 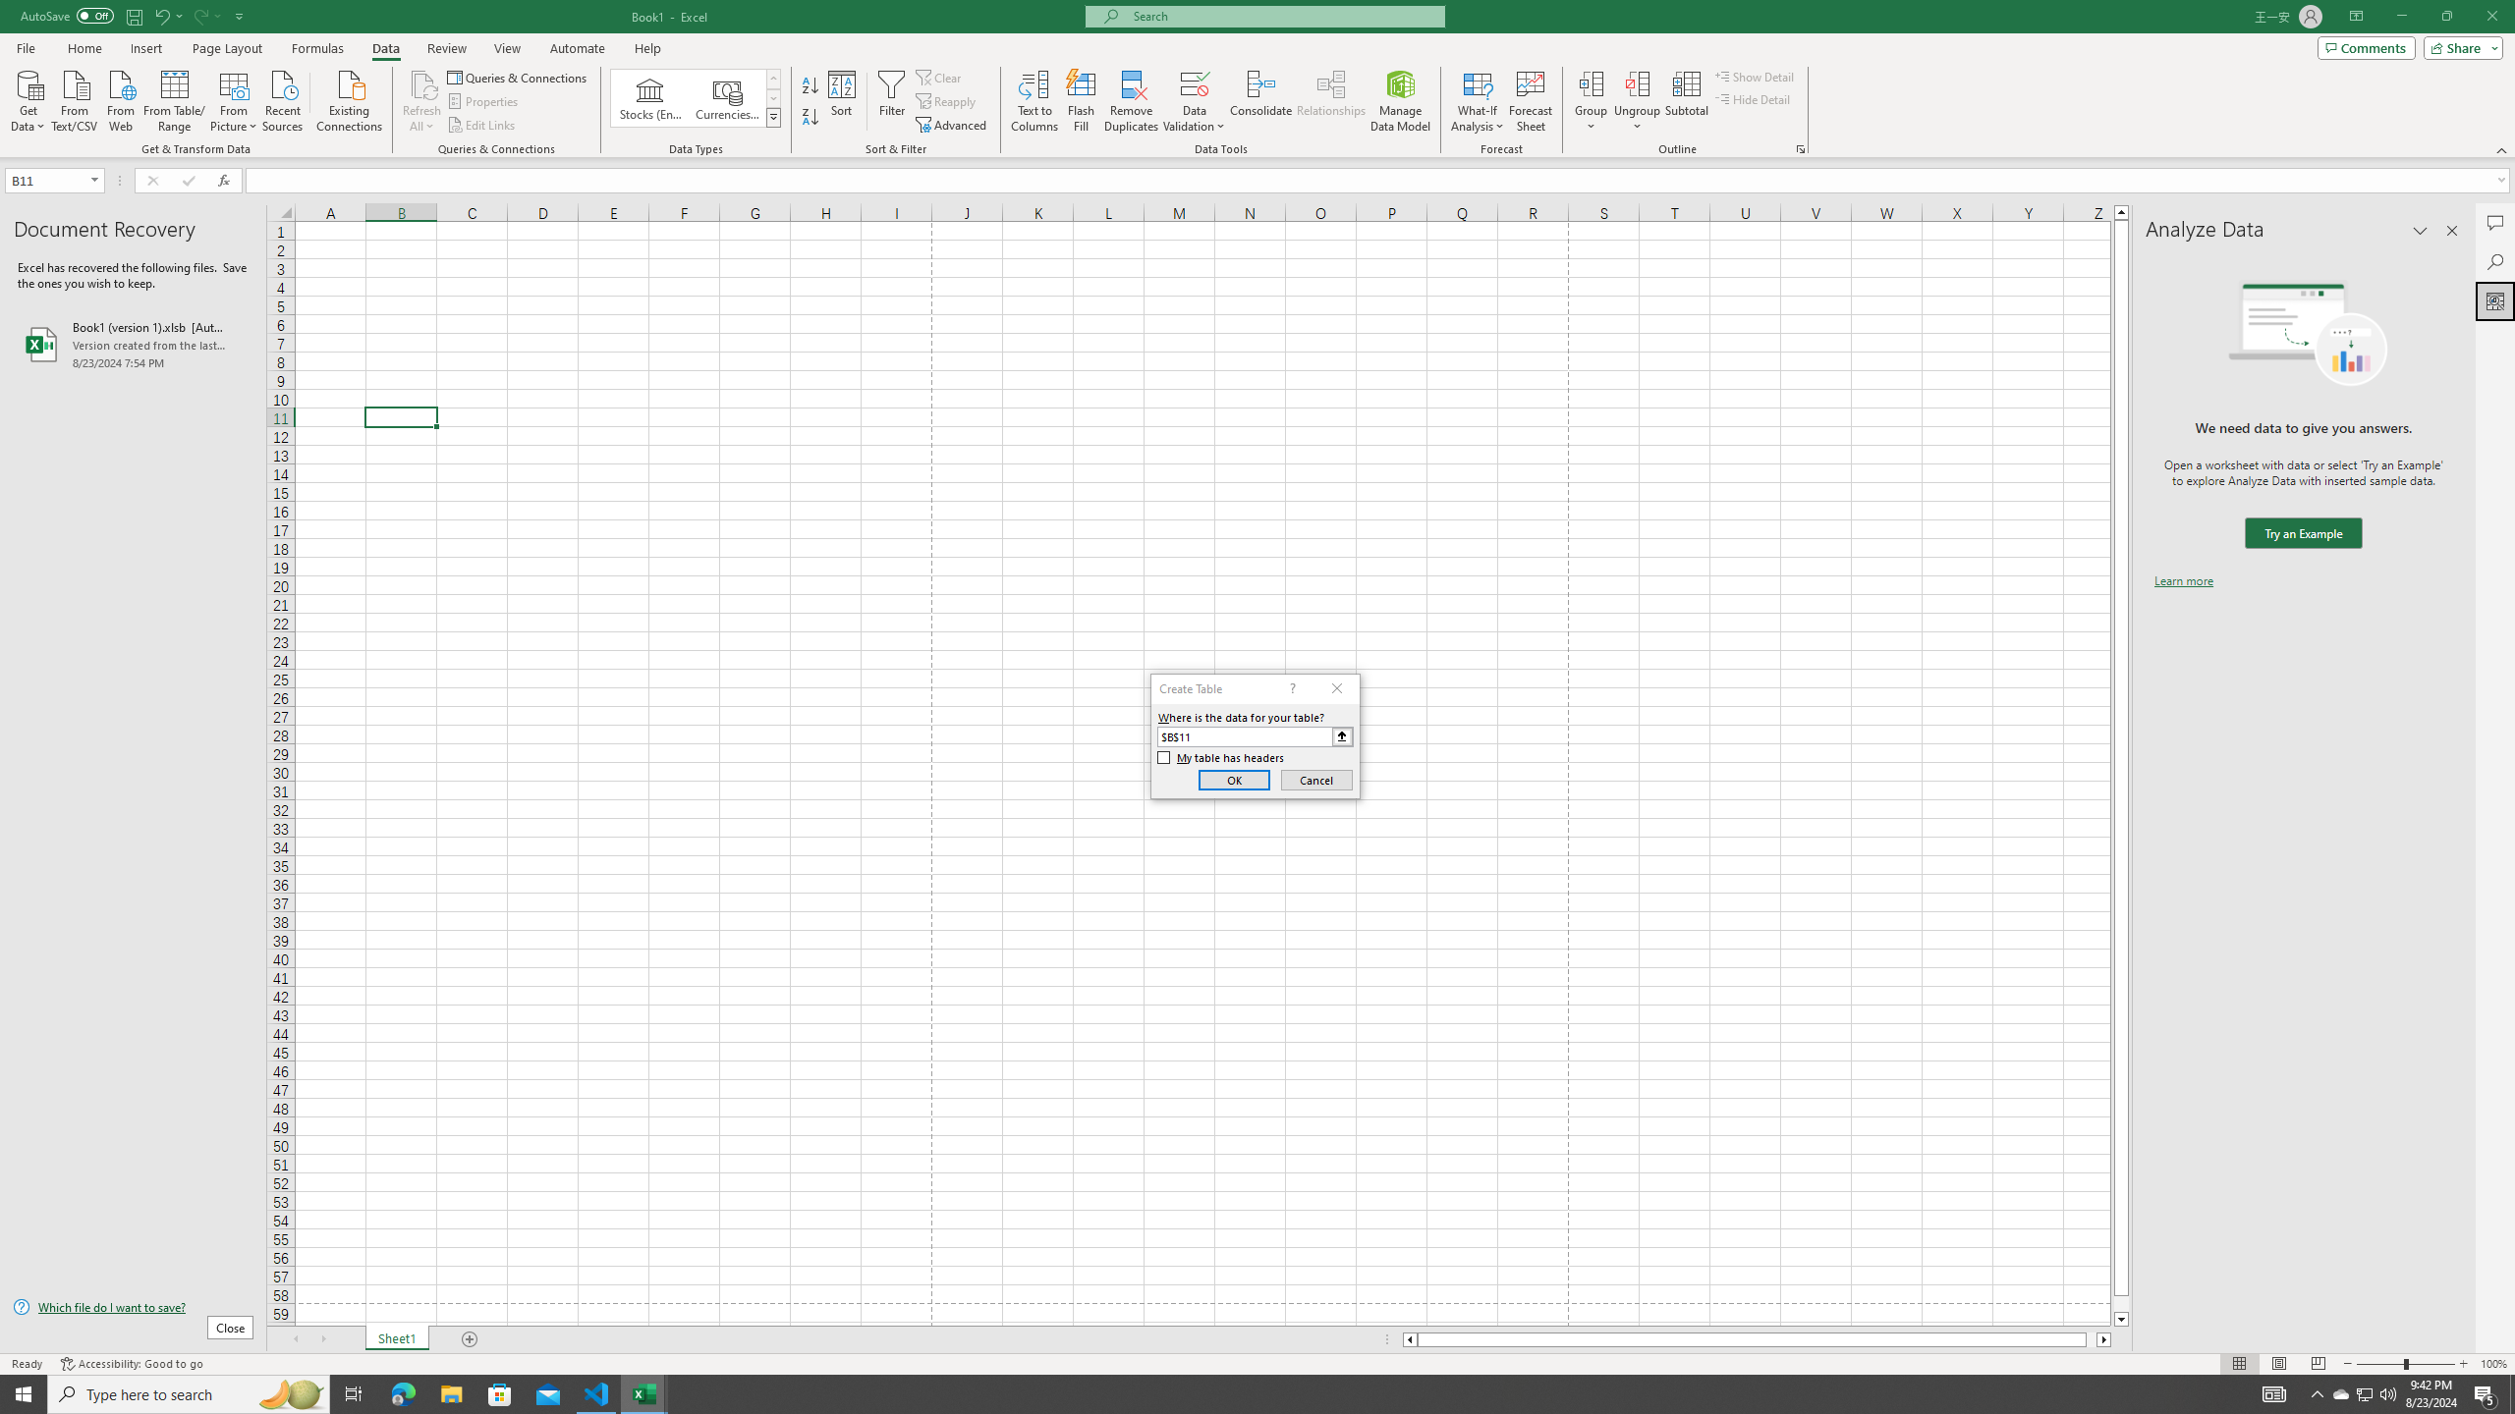 I want to click on Reapply, so click(x=947, y=102).